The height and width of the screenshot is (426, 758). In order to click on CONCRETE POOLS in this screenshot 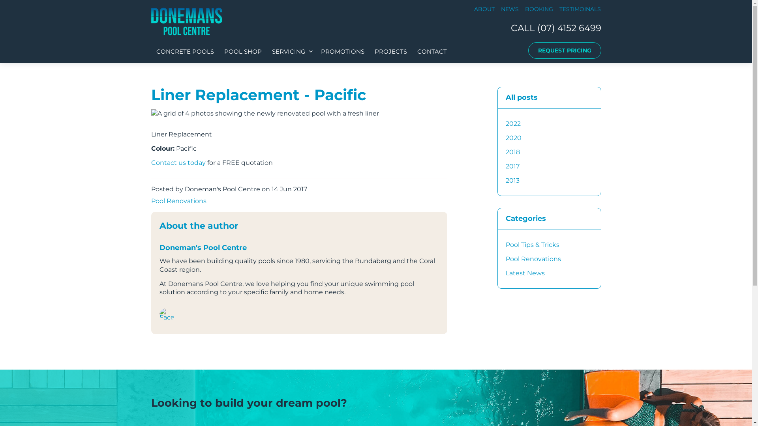, I will do `click(185, 51)`.